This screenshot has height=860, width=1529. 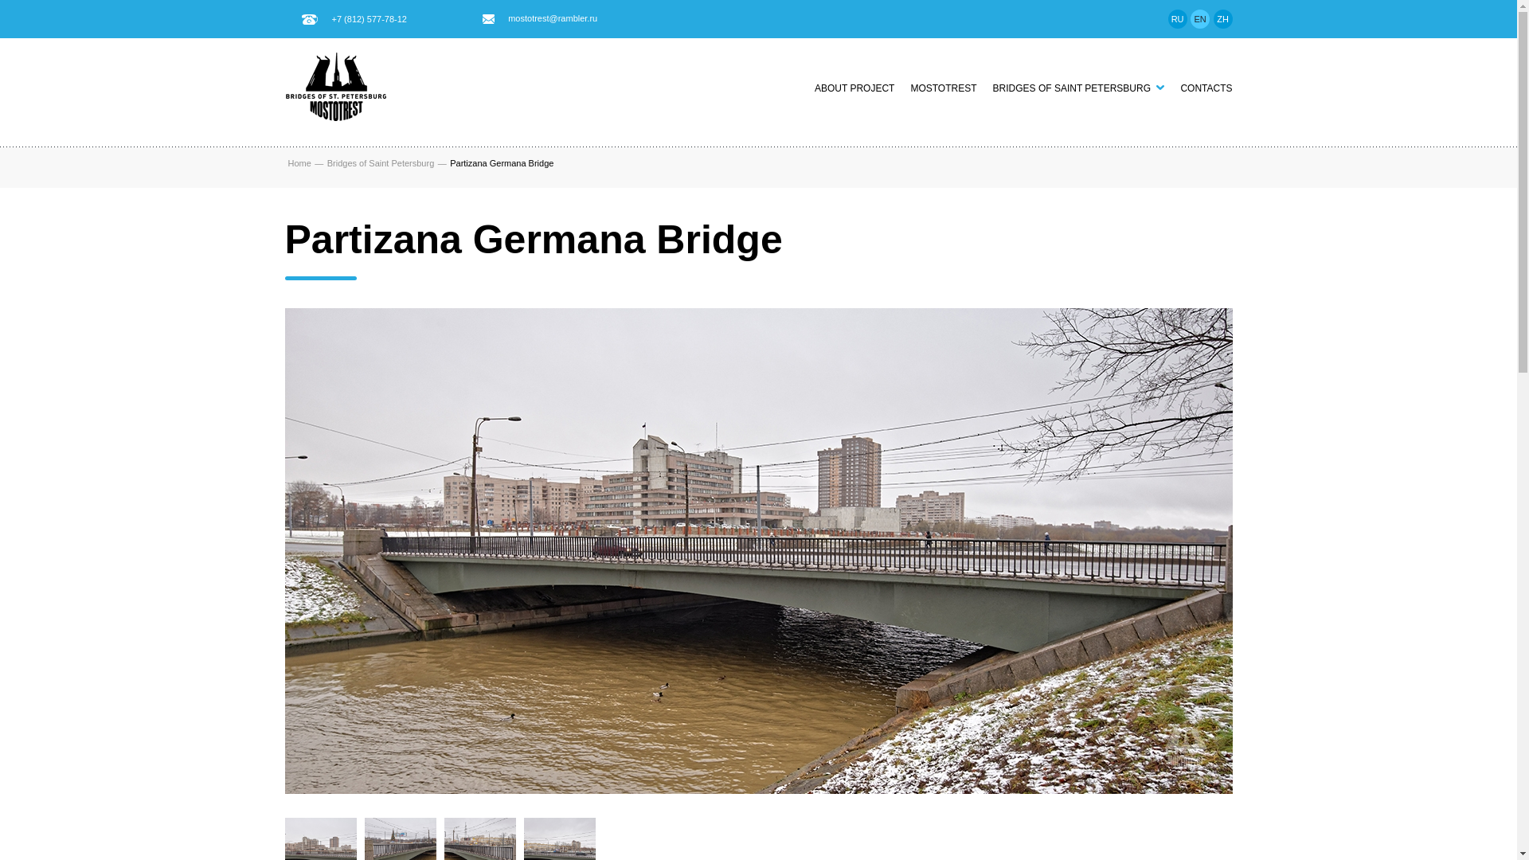 What do you see at coordinates (1206, 88) in the screenshot?
I see `CONTACTS` at bounding box center [1206, 88].